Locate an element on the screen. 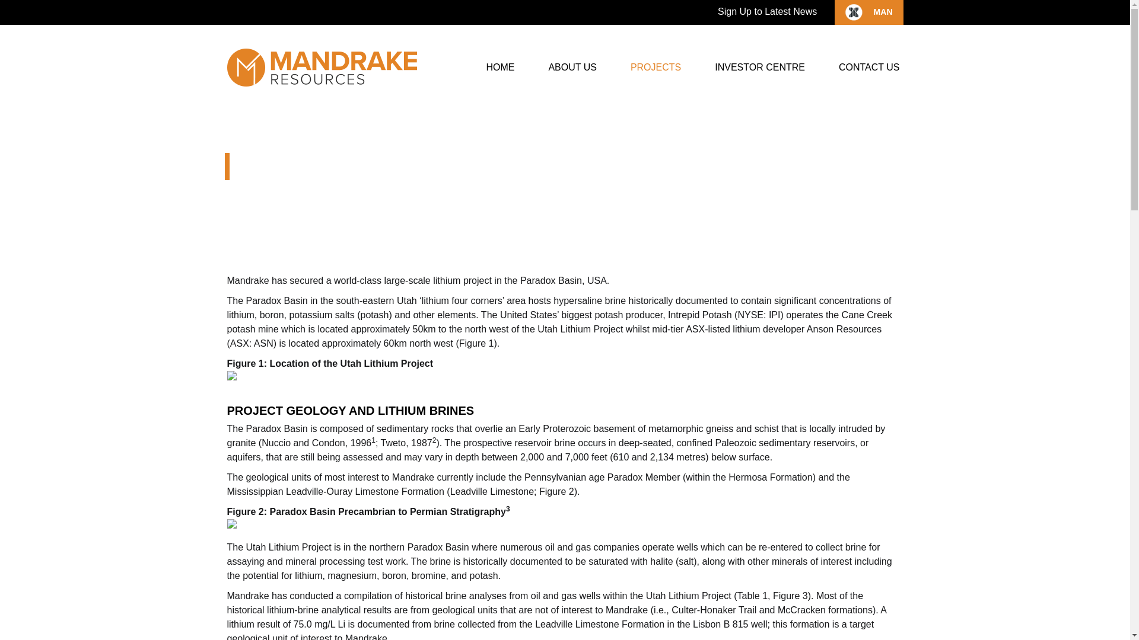 The height and width of the screenshot is (640, 1139). ABOUT US is located at coordinates (568, 67).